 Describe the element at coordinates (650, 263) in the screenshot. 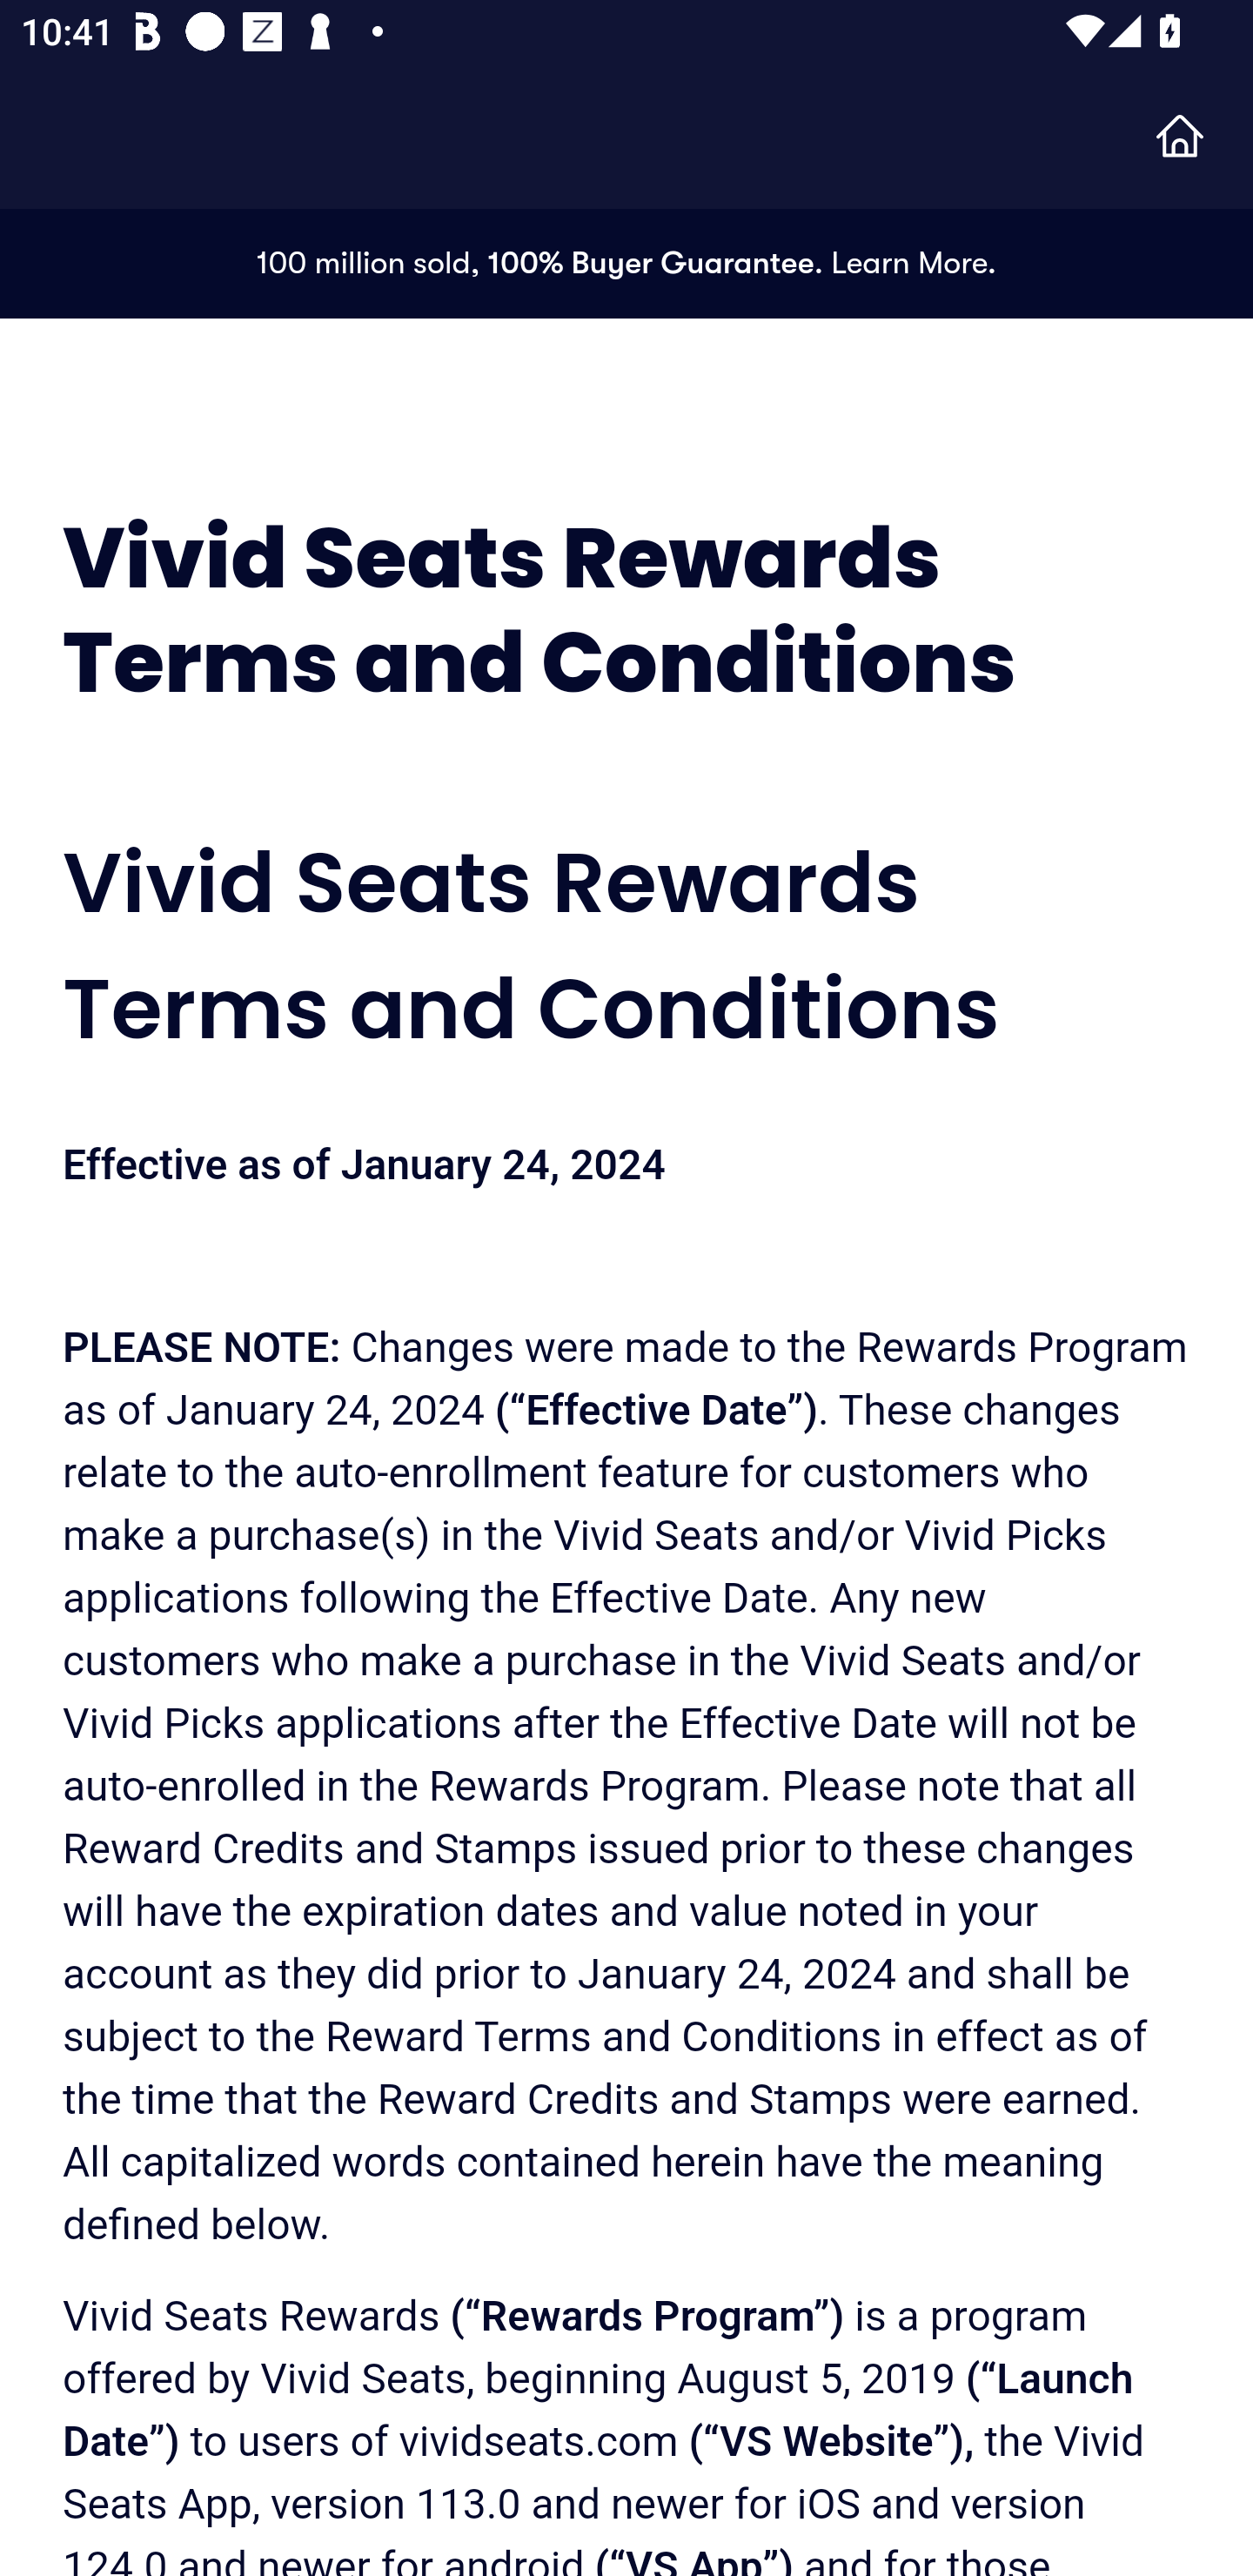

I see `100% Buyer Guarantee` at that location.